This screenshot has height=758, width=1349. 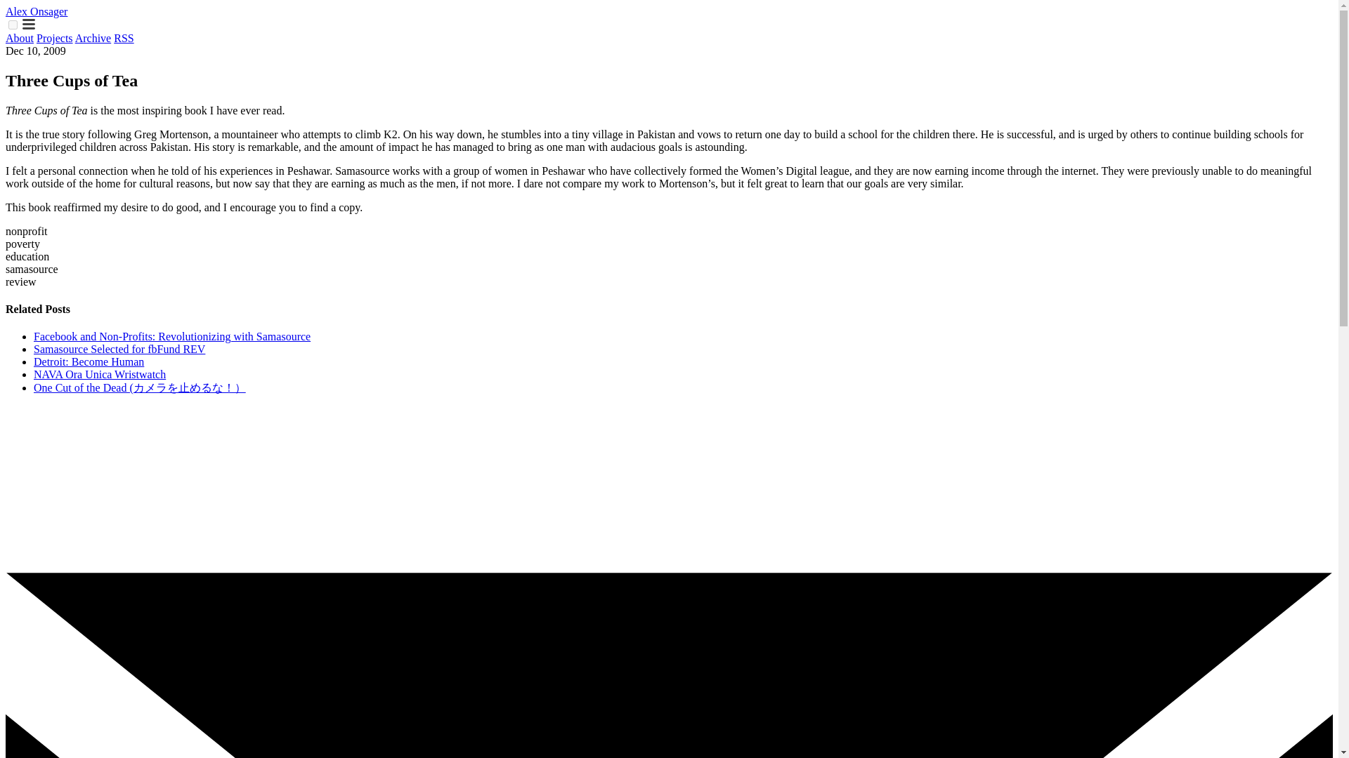 What do you see at coordinates (13, 25) in the screenshot?
I see `on` at bounding box center [13, 25].